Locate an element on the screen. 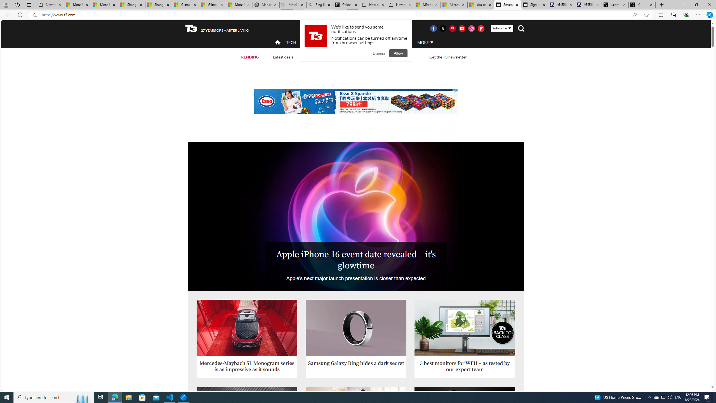 The height and width of the screenshot is (403, 716). Manatee Mortality Statistics | FWC is located at coordinates (266, 5).